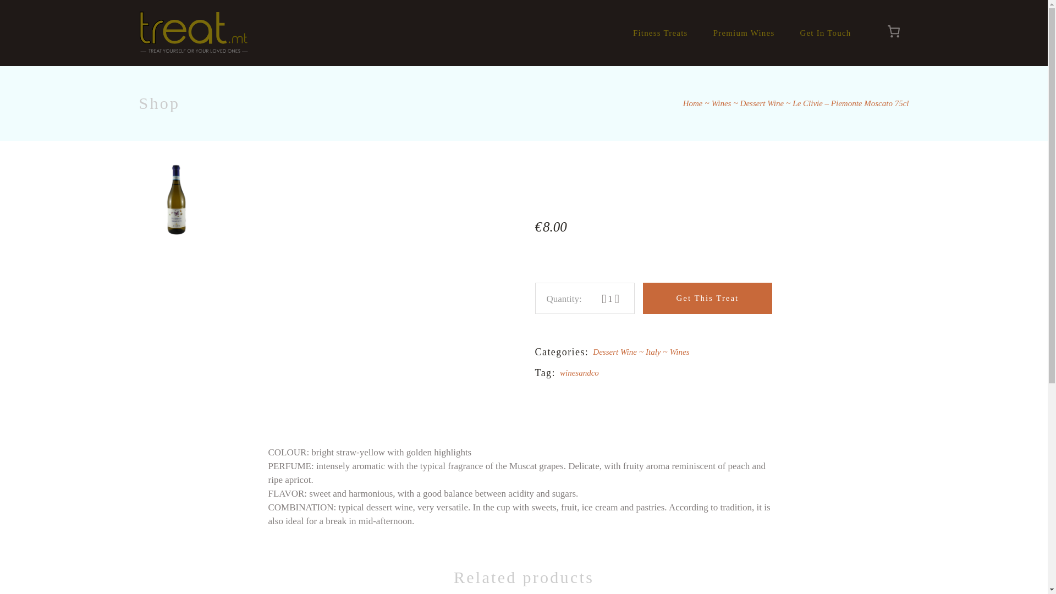 This screenshot has width=1056, height=594. What do you see at coordinates (609, 298) in the screenshot?
I see `Qty` at bounding box center [609, 298].